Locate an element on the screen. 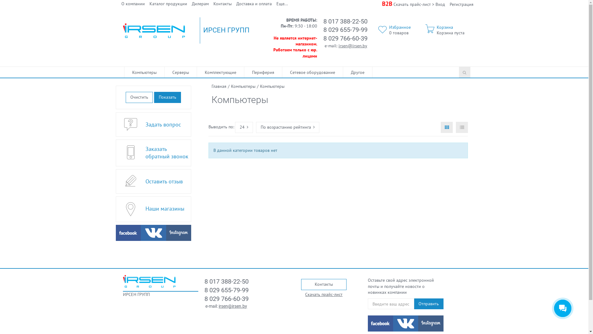 The width and height of the screenshot is (593, 334). B2B is located at coordinates (387, 4).